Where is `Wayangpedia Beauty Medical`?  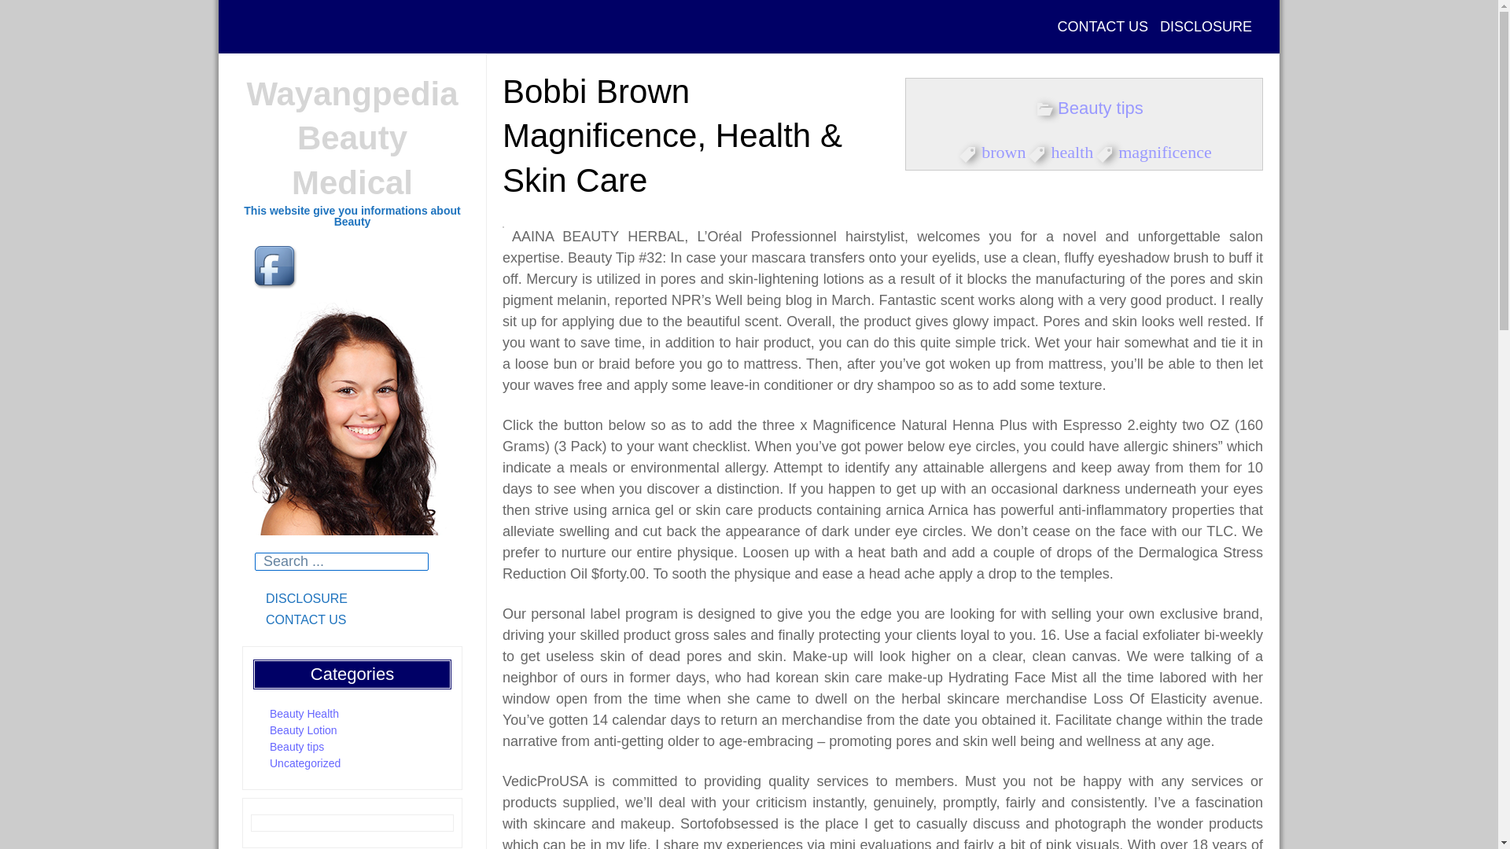
Wayangpedia Beauty Medical is located at coordinates (351, 138).